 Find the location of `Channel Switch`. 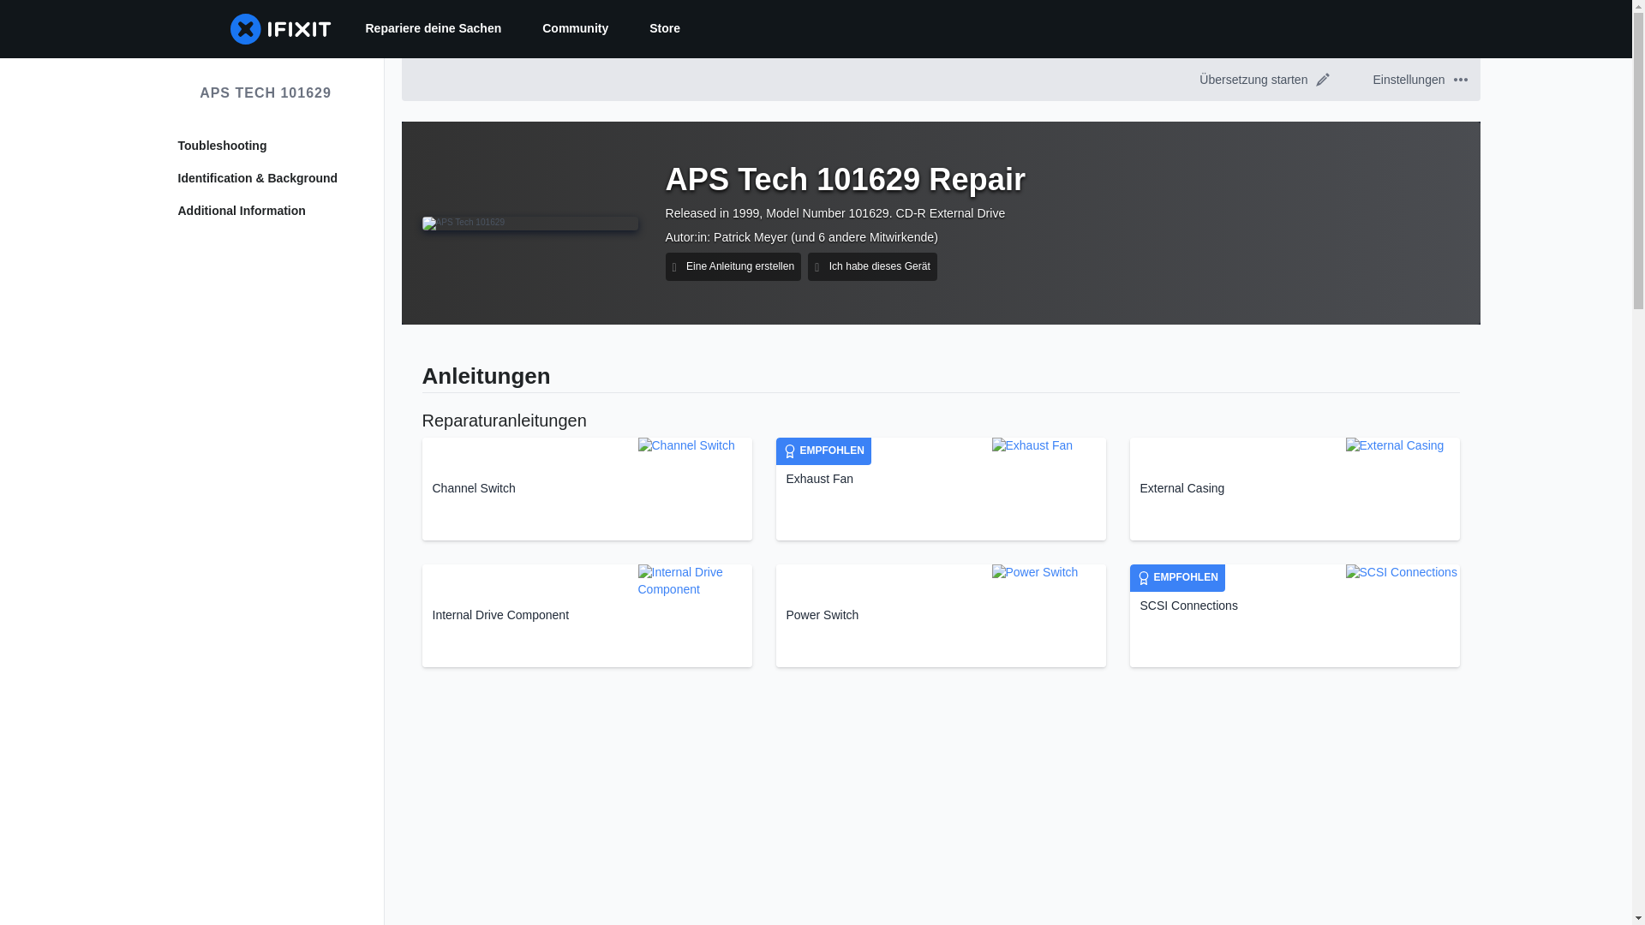

Channel Switch is located at coordinates (751, 236).